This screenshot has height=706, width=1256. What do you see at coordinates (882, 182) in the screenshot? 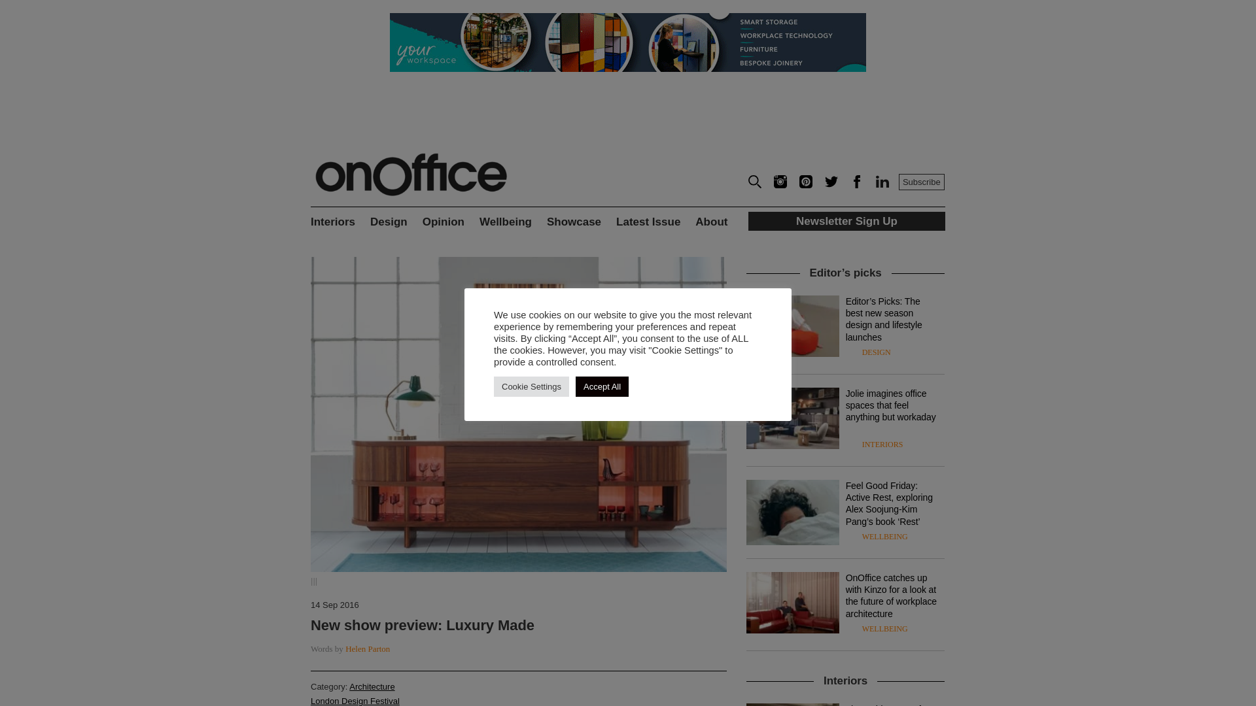
I see `Linkedin A solid styled icon from Orion Icon Library.` at bounding box center [882, 182].